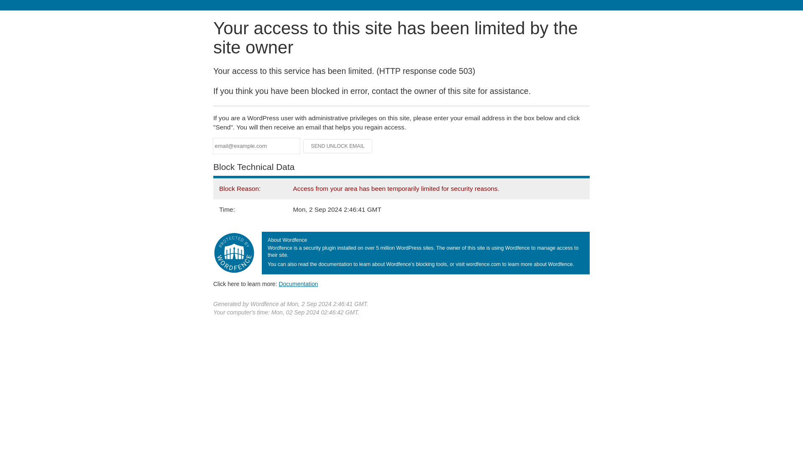 The image size is (803, 451). I want to click on Documentation, so click(298, 284).